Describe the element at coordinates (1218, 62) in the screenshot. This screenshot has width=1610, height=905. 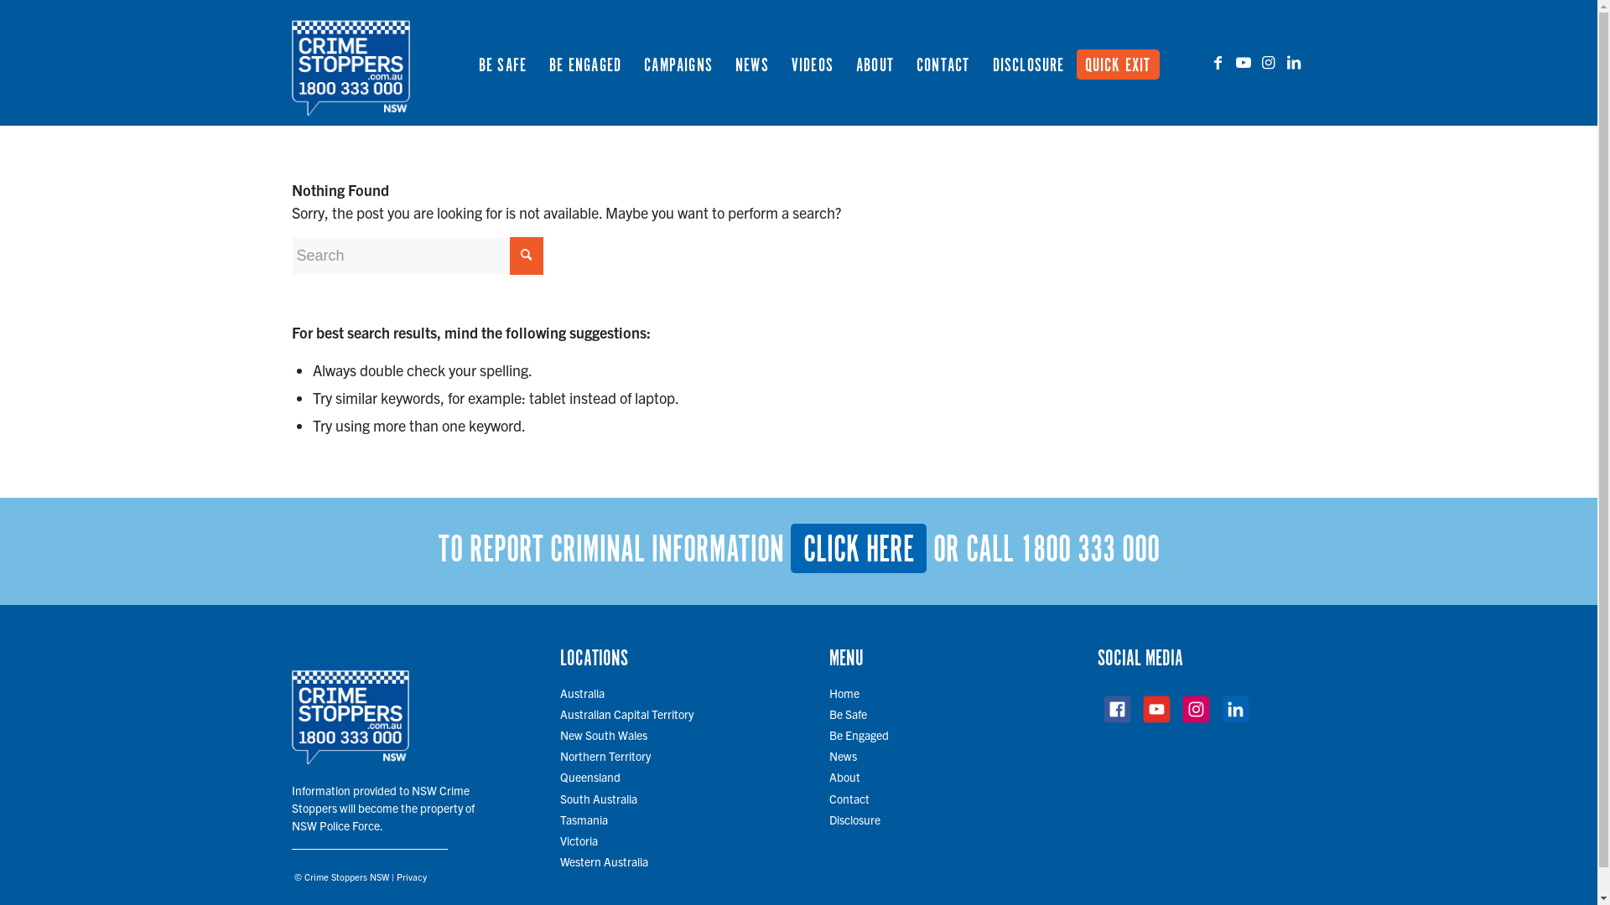
I see `Facebook` at that location.